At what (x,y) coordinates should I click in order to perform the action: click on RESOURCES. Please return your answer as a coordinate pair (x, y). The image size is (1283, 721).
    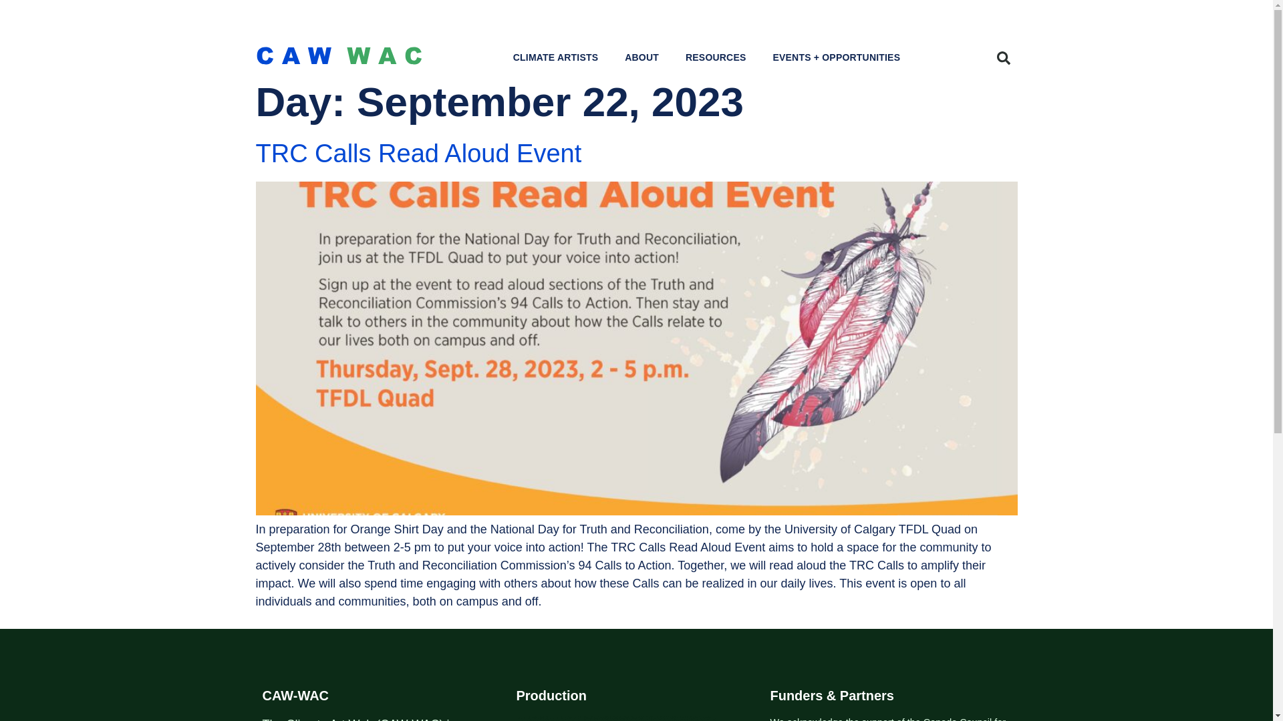
    Looking at the image, I should click on (716, 57).